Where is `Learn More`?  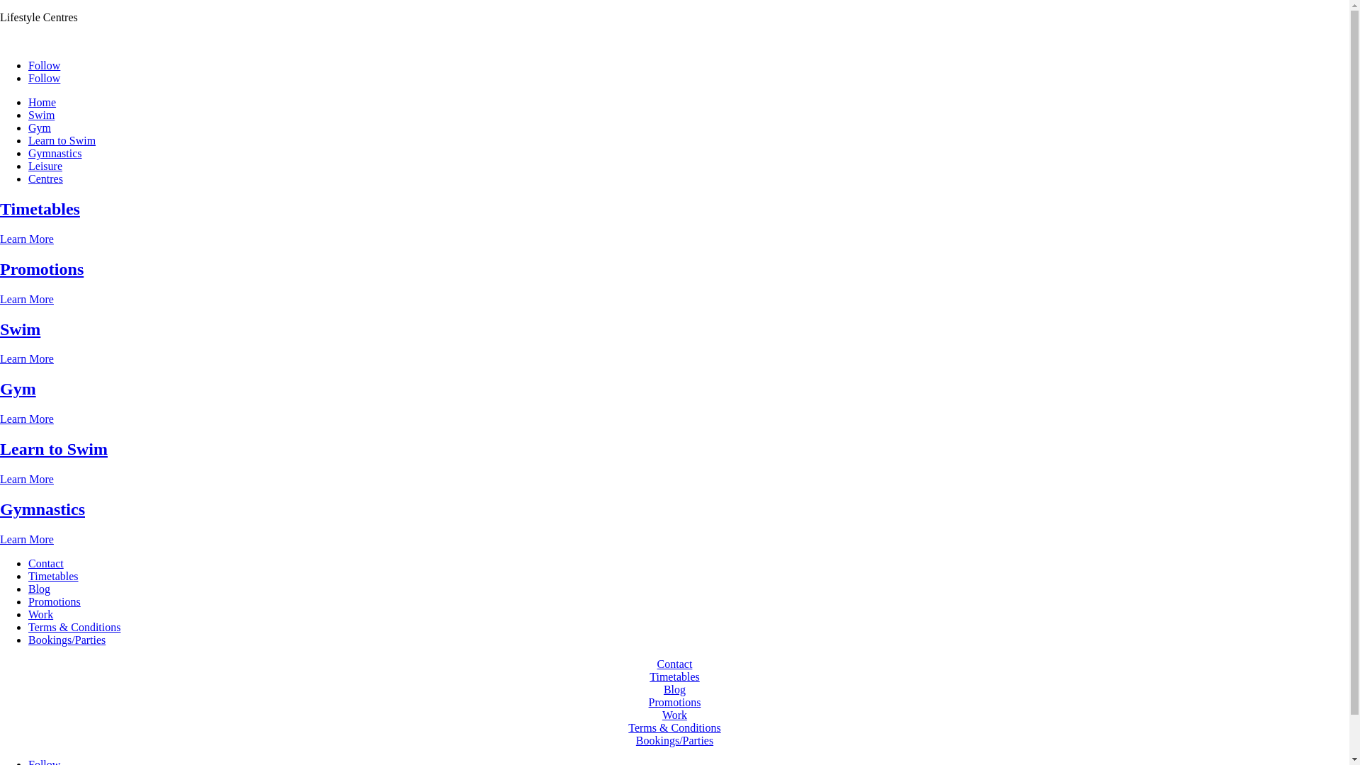 Learn More is located at coordinates (27, 299).